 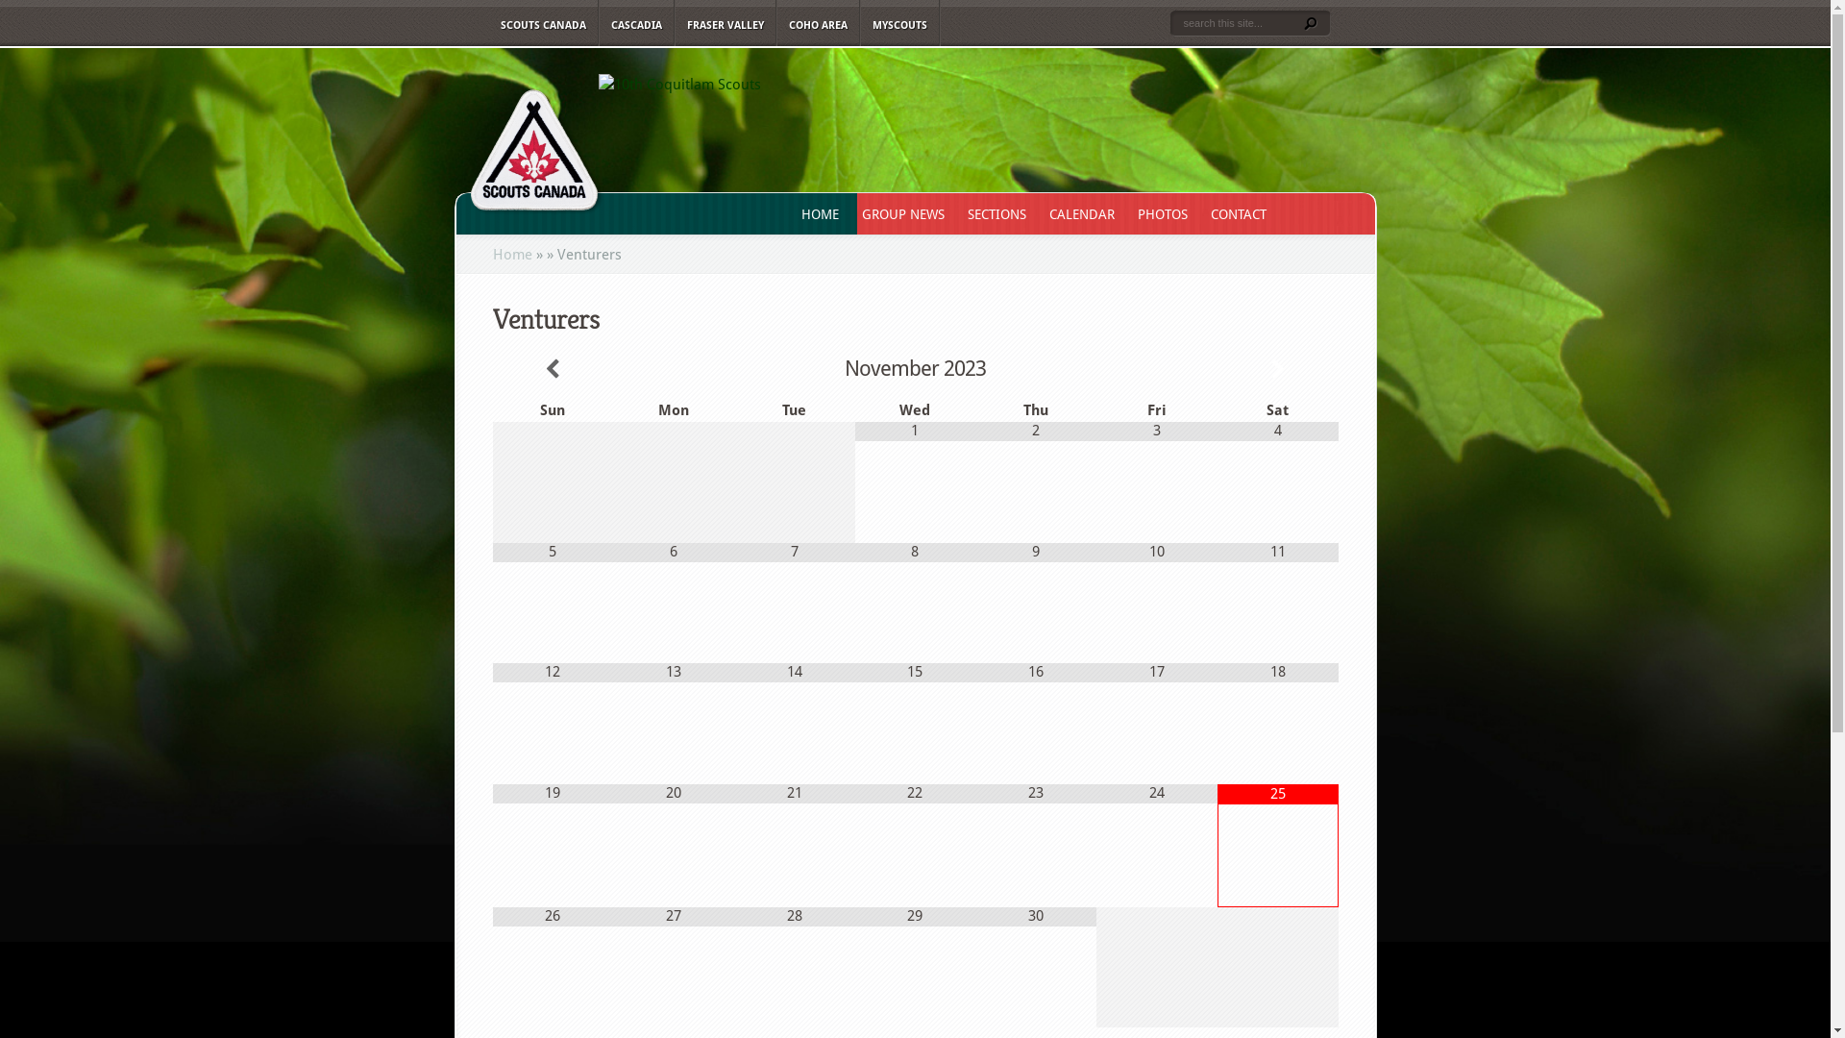 What do you see at coordinates (994, 213) in the screenshot?
I see `SECTIONS` at bounding box center [994, 213].